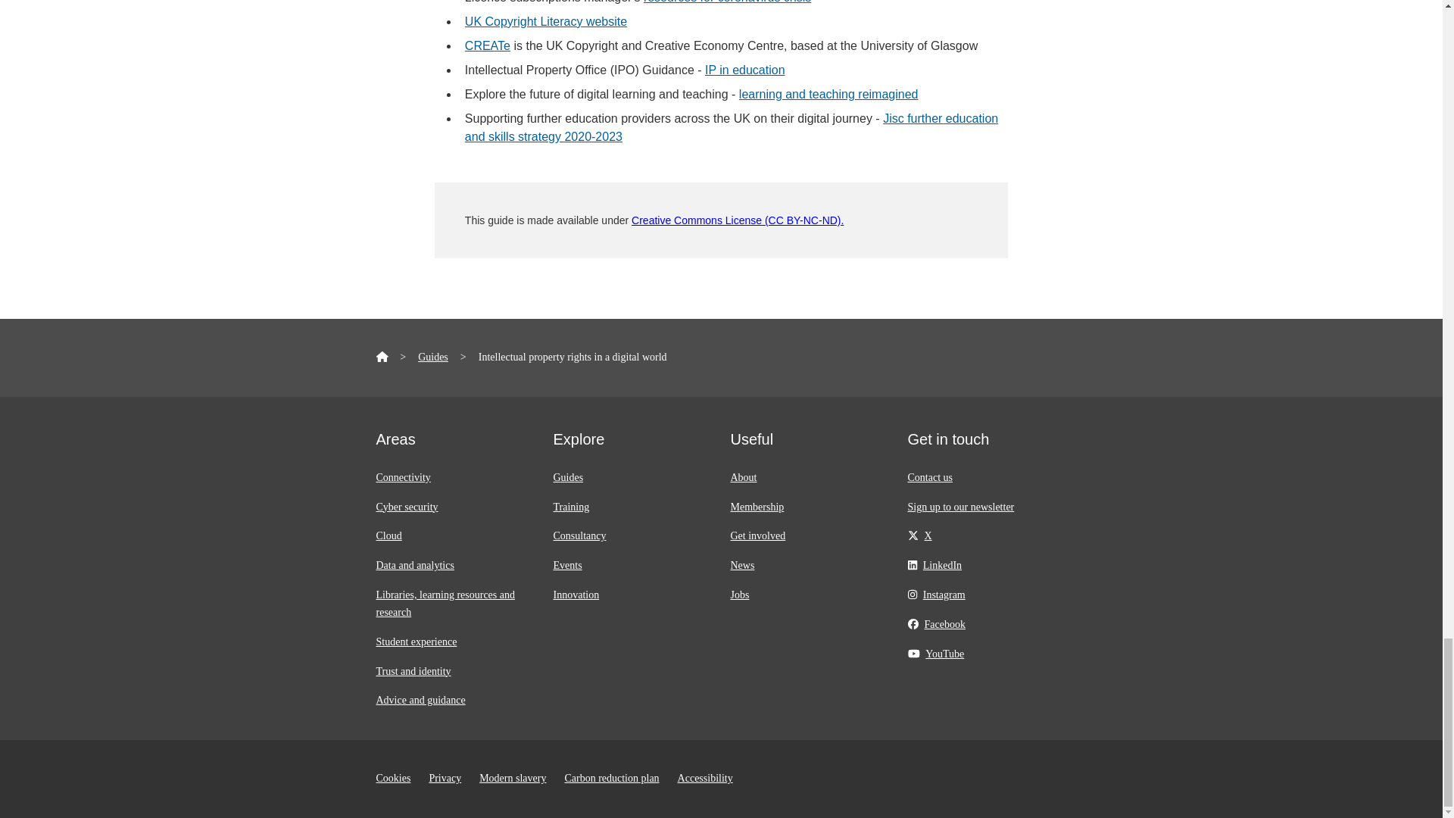 The height and width of the screenshot is (818, 1454). I want to click on Guides, so click(567, 477).